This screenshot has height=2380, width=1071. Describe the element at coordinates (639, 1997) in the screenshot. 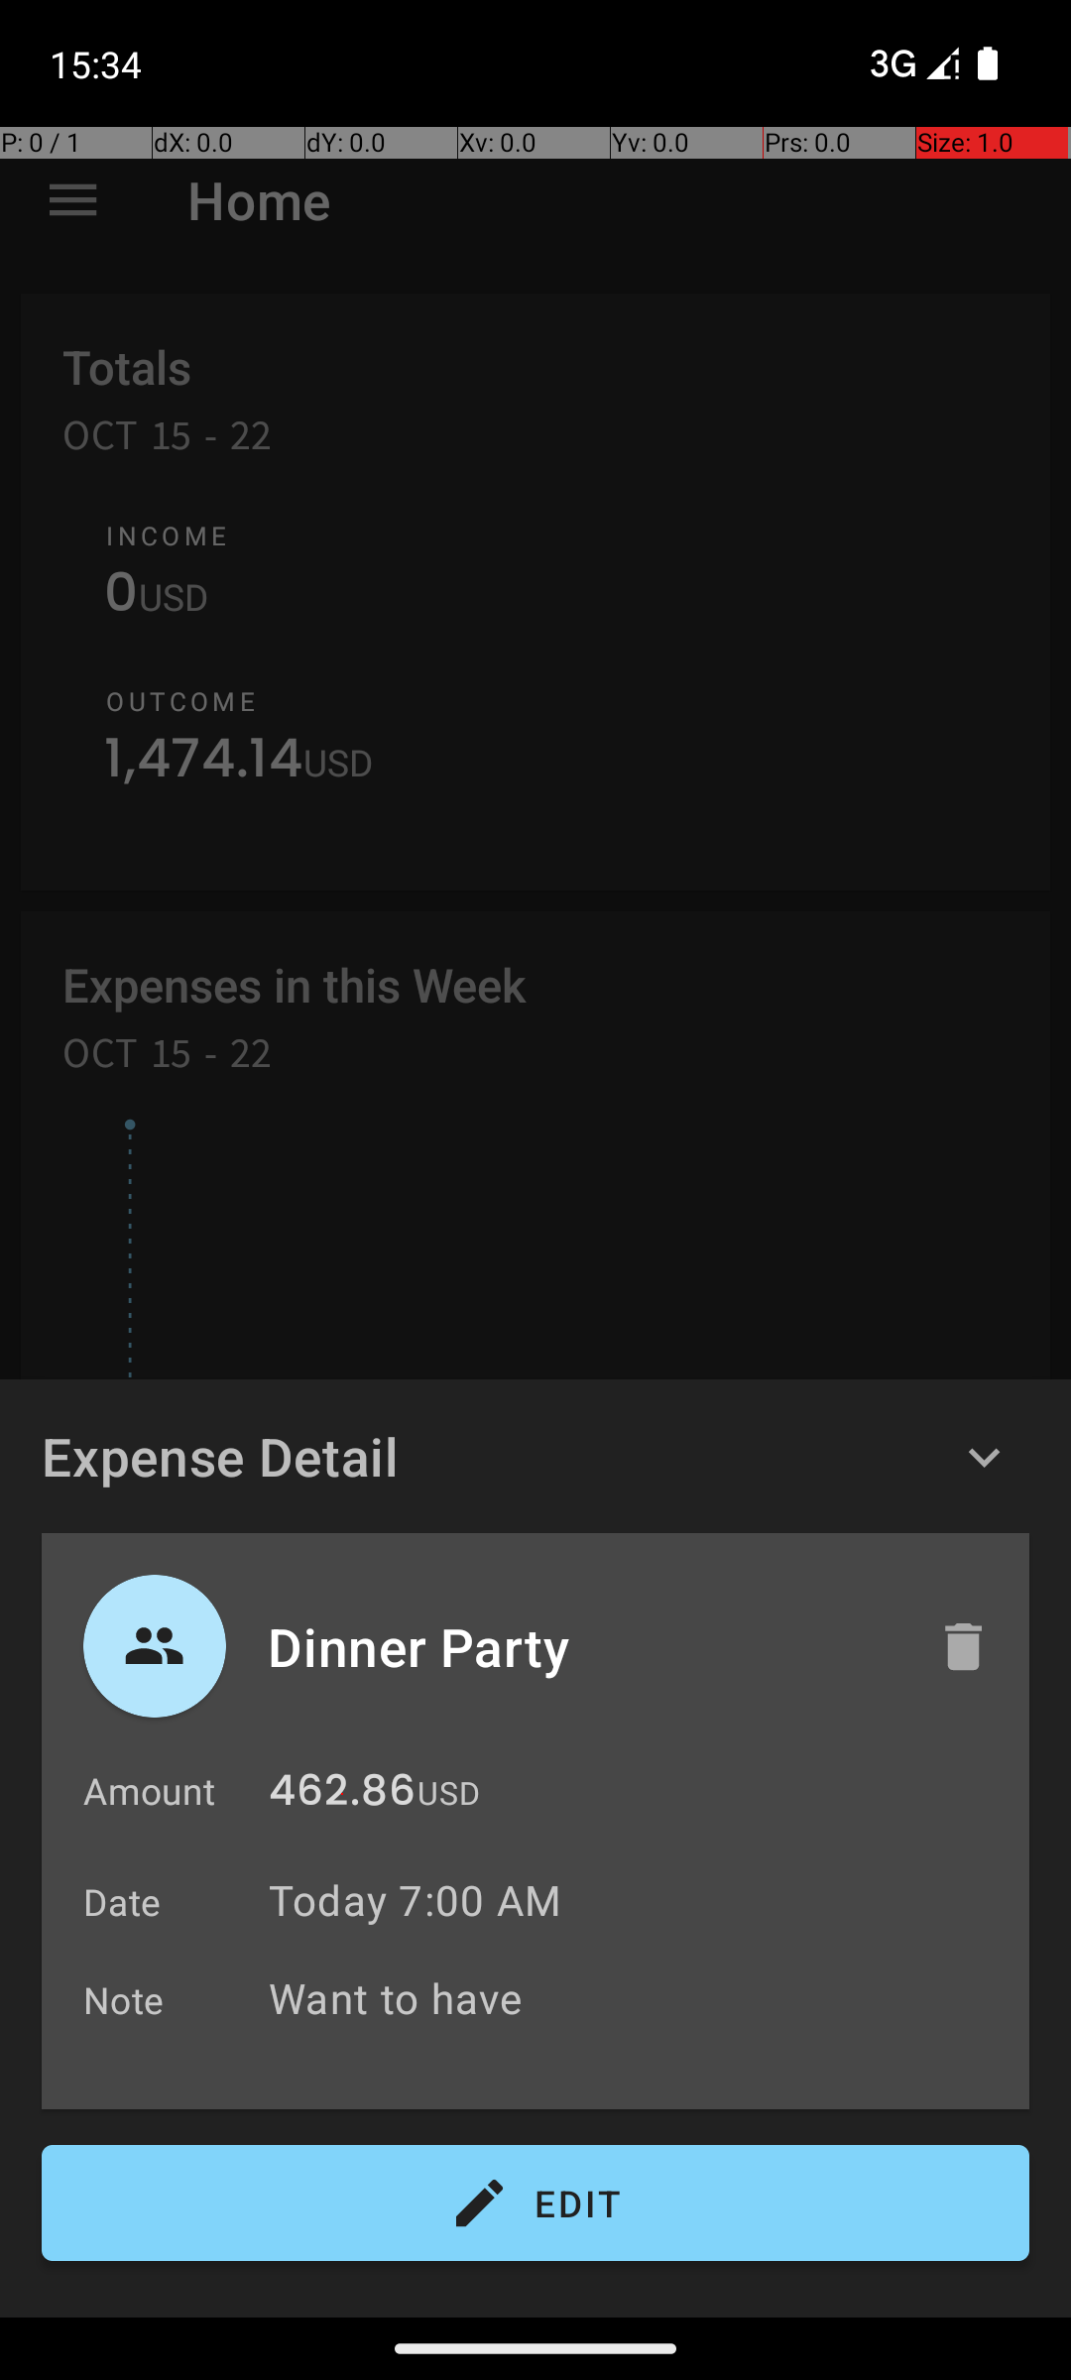

I see `Want to have` at that location.